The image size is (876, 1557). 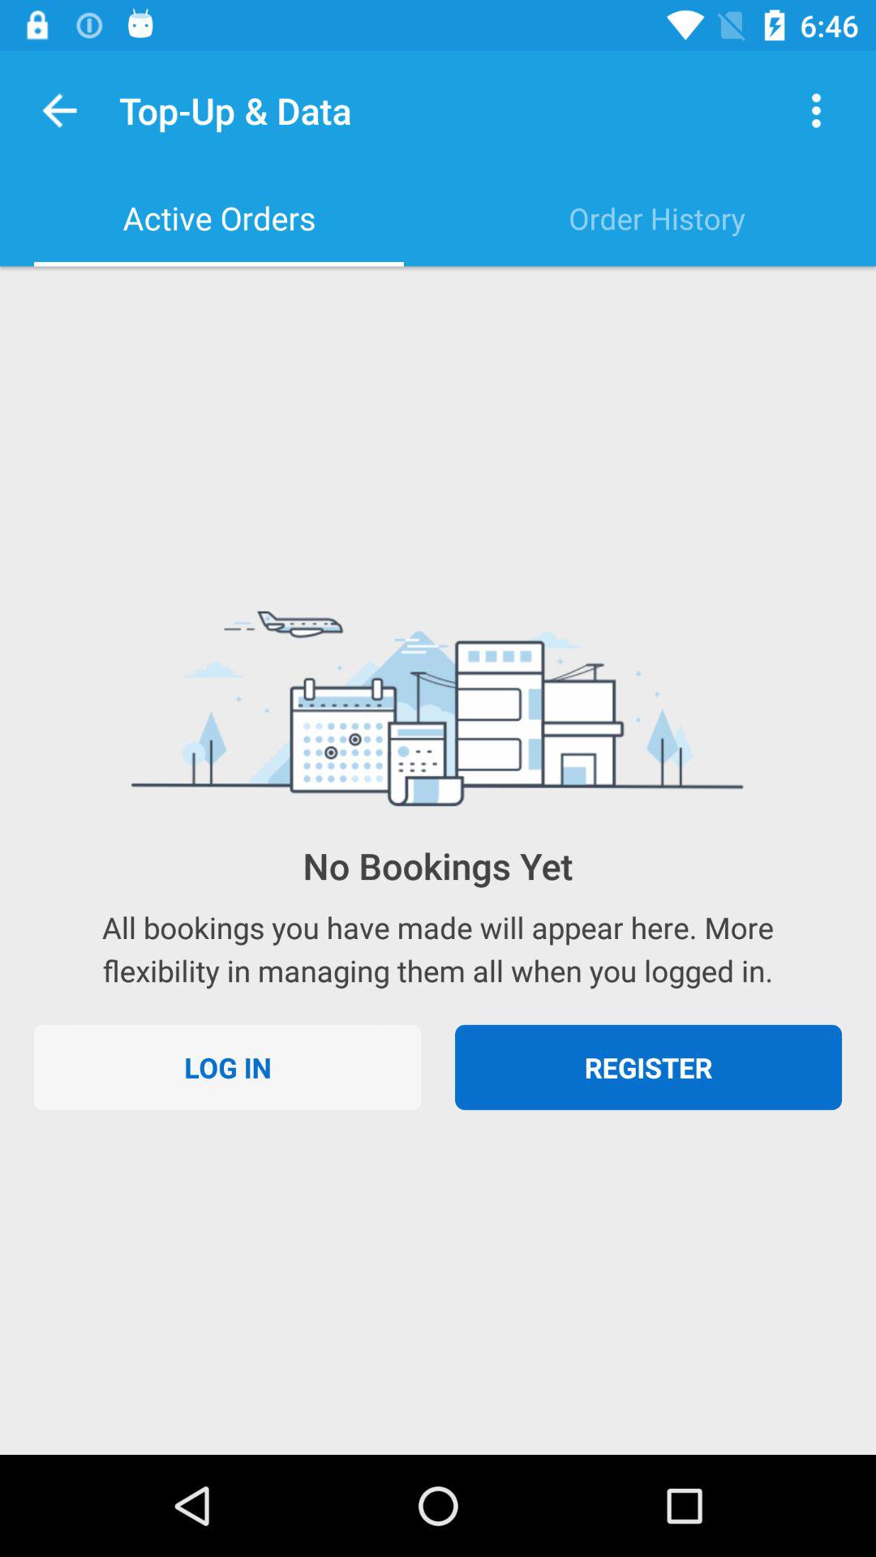 I want to click on open the active orders icon, so click(x=219, y=218).